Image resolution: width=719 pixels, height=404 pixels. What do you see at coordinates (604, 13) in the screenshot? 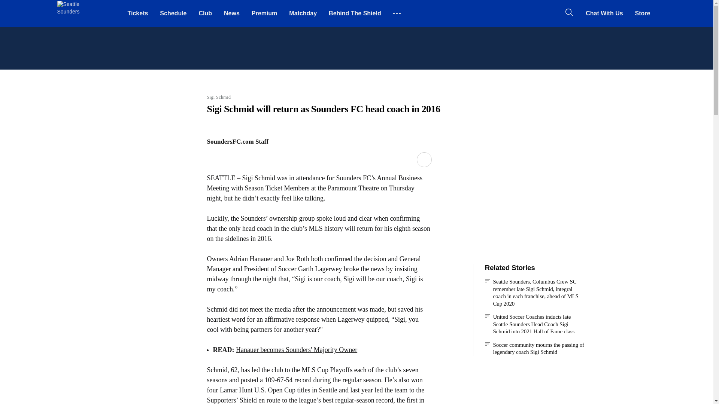
I see `Chat With Us` at bounding box center [604, 13].